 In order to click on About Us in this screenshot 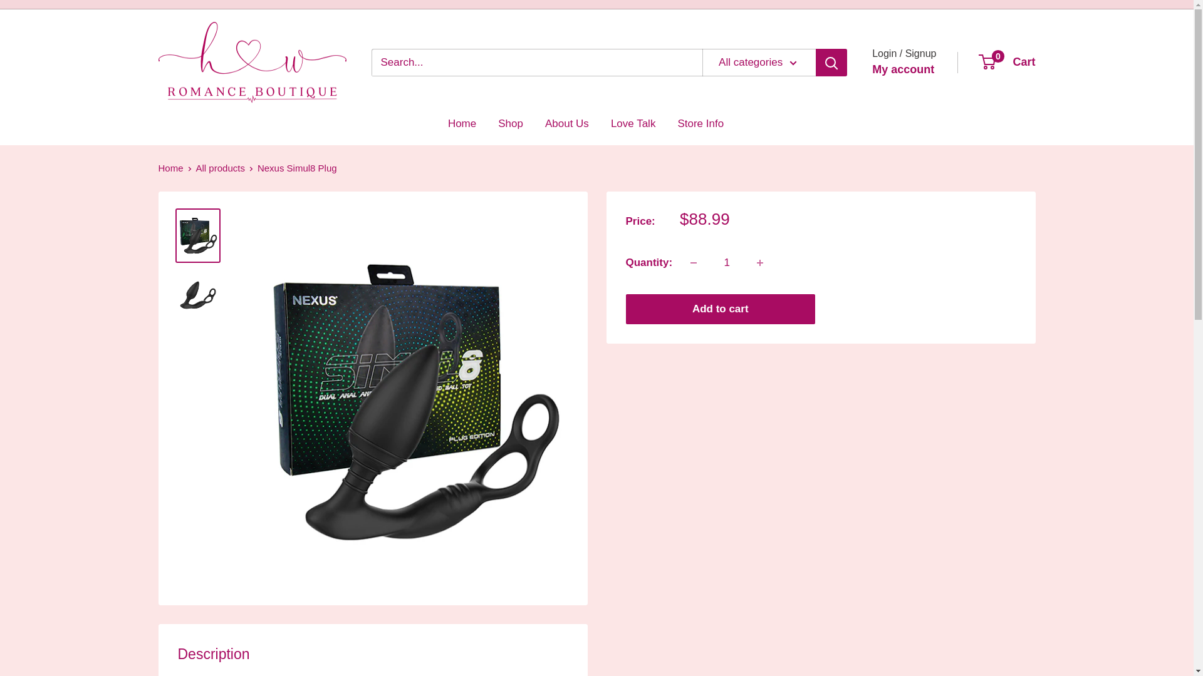, I will do `click(904, 70)`.